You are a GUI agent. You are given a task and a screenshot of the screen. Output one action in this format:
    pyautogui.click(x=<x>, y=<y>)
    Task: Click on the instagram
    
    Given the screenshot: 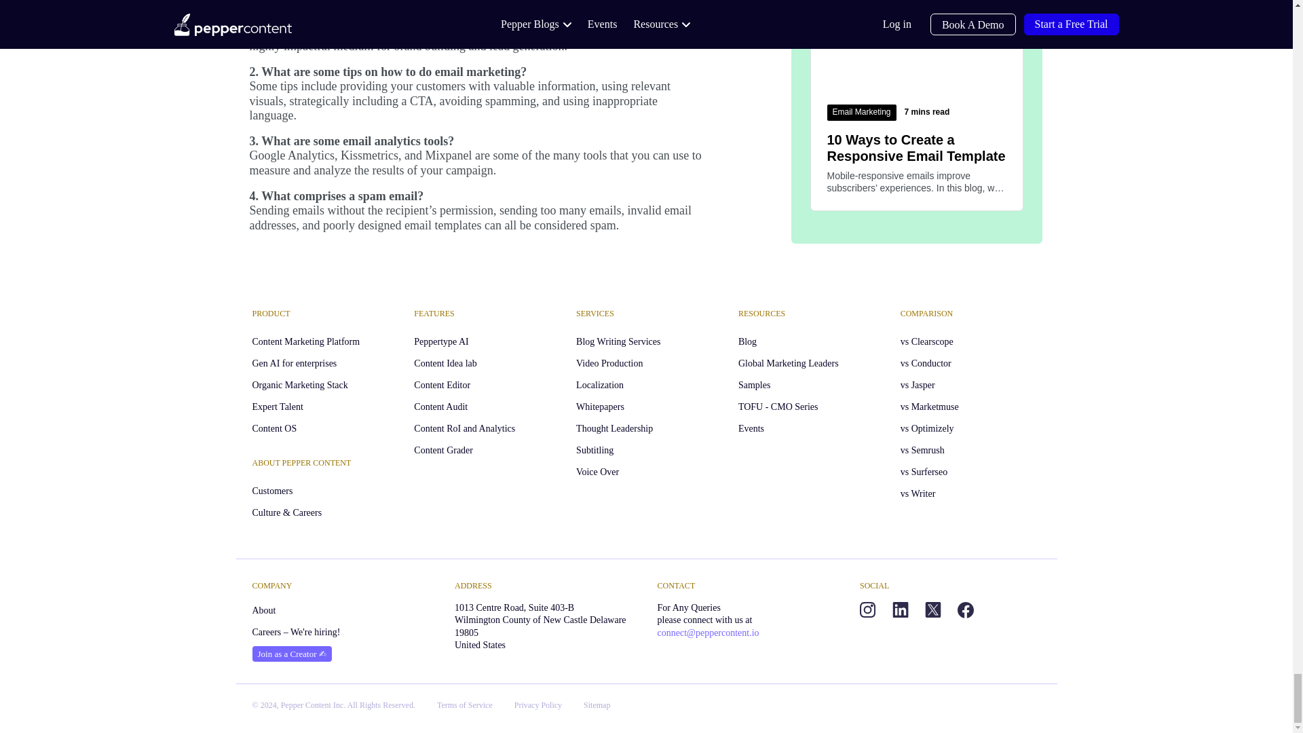 What is the action you would take?
    pyautogui.click(x=867, y=609)
    